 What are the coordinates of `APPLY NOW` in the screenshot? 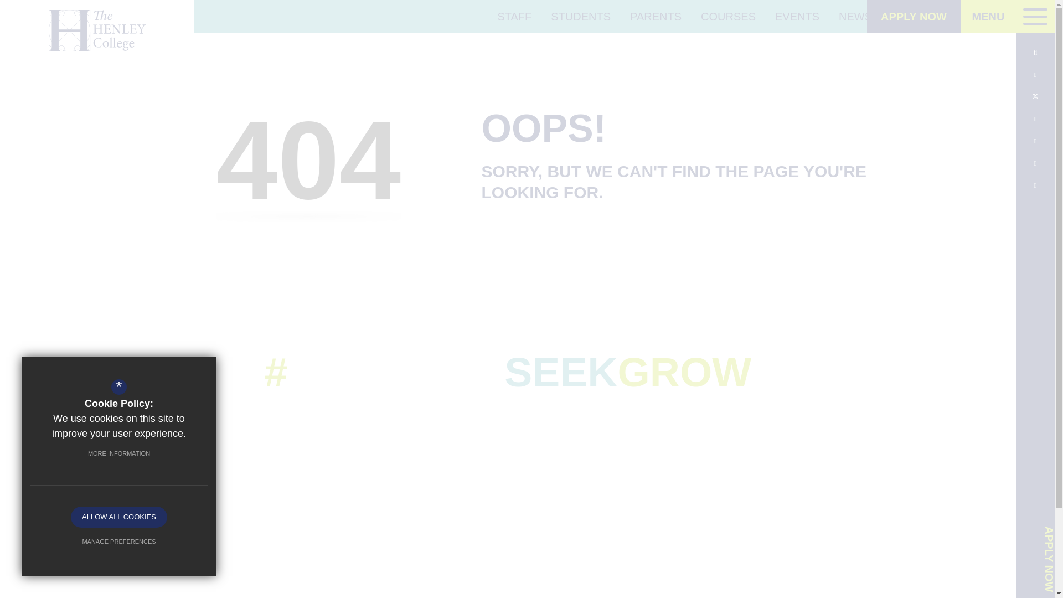 It's located at (914, 17).